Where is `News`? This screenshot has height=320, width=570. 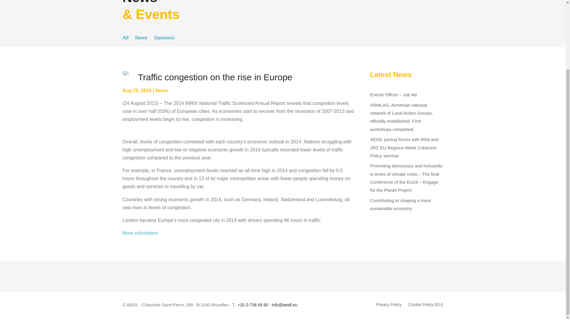 News is located at coordinates (141, 39).